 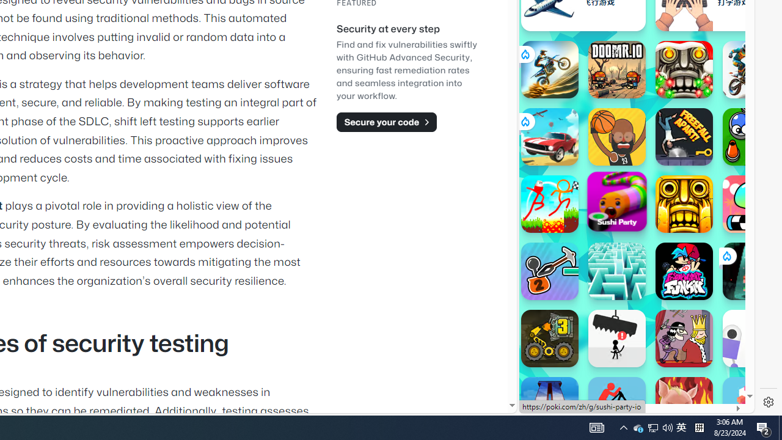 What do you see at coordinates (550, 406) in the screenshot?
I see `Big Tower Tiny Square 2 Big Tower Tiny Square 2` at bounding box center [550, 406].